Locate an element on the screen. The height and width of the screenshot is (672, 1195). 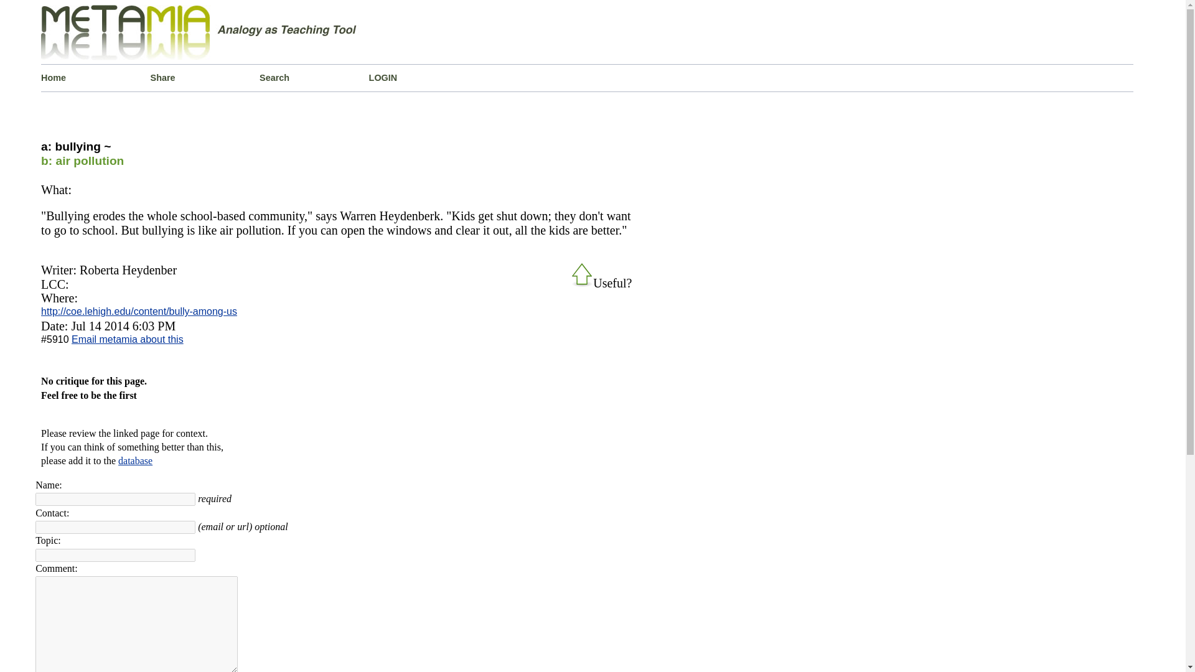
LOGIN is located at coordinates (424, 77).